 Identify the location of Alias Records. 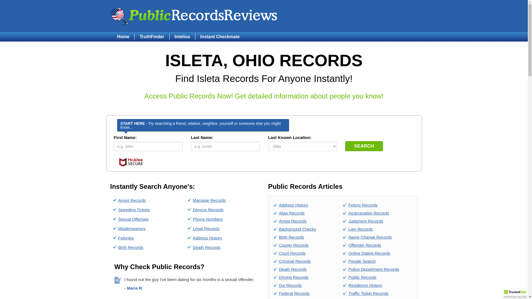
(291, 213).